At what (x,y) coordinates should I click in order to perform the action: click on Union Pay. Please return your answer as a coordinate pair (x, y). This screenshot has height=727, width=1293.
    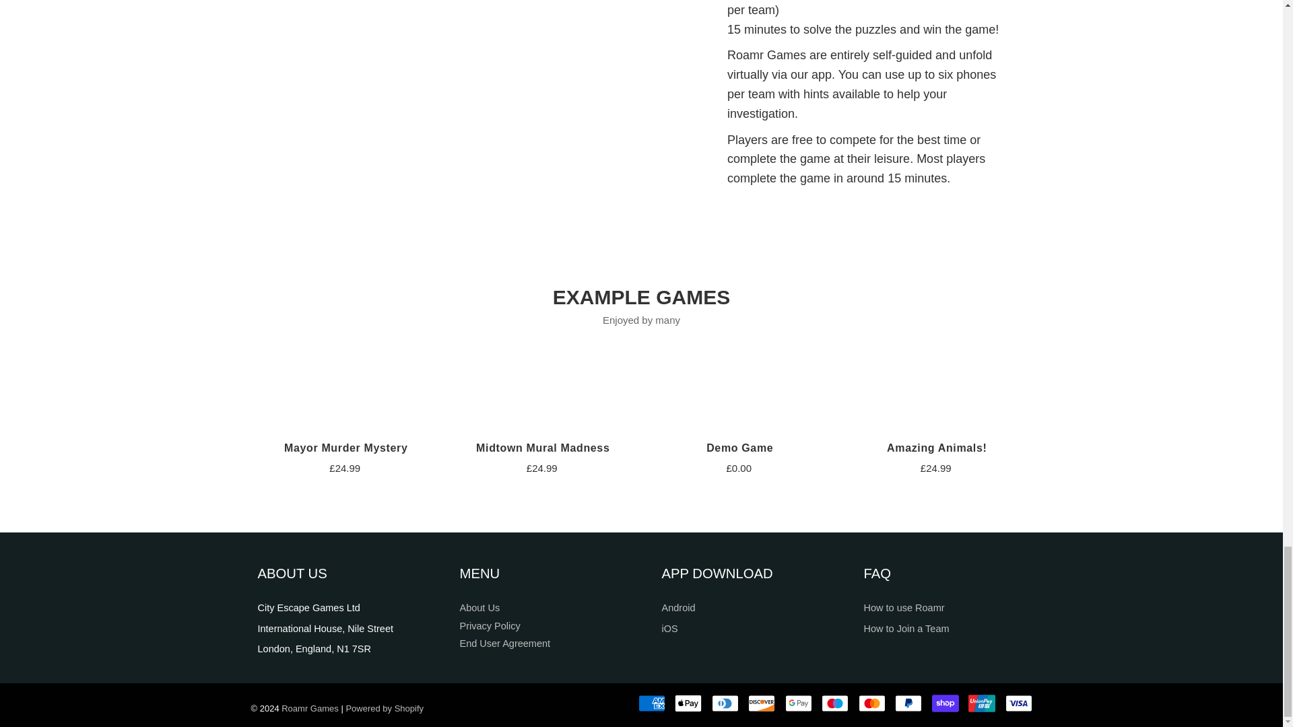
    Looking at the image, I should click on (982, 703).